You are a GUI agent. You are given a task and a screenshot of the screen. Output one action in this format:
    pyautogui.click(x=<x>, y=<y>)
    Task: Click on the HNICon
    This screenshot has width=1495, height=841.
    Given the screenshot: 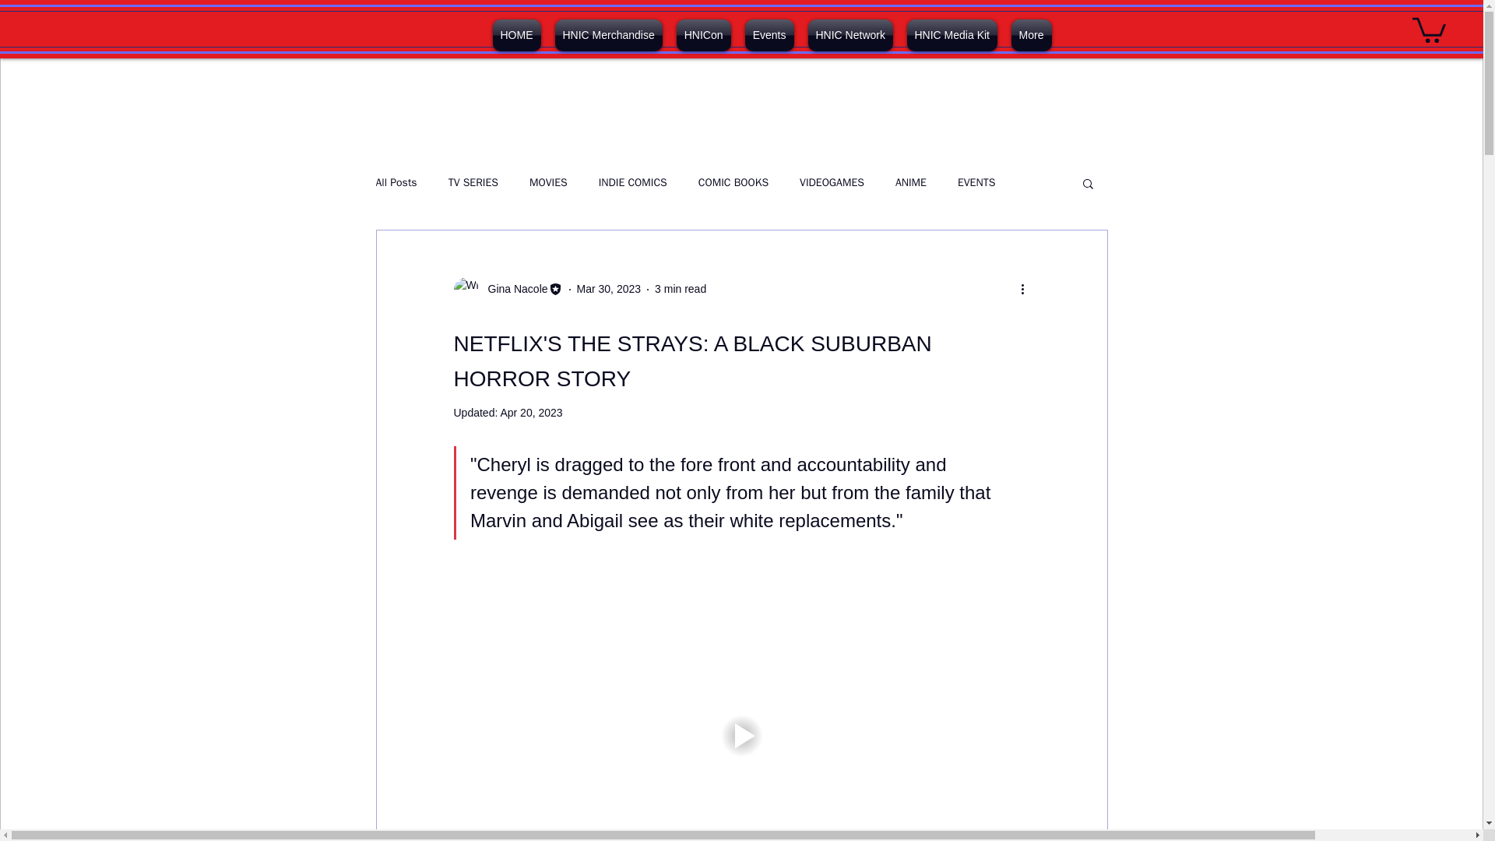 What is the action you would take?
    pyautogui.click(x=704, y=34)
    